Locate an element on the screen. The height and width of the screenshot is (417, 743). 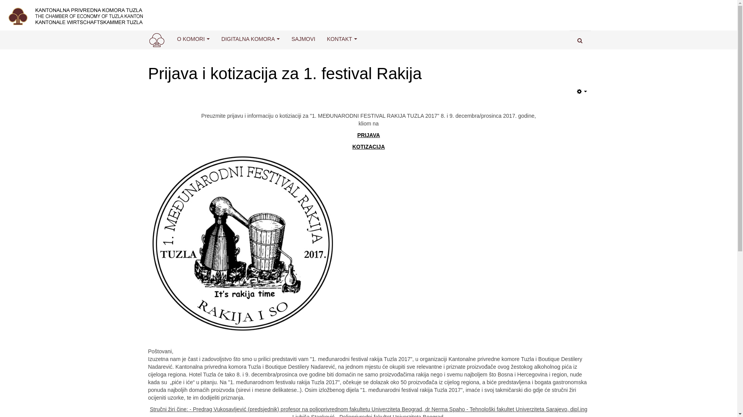
Kantonalna privredna komora Tuzla is located at coordinates (156, 39).